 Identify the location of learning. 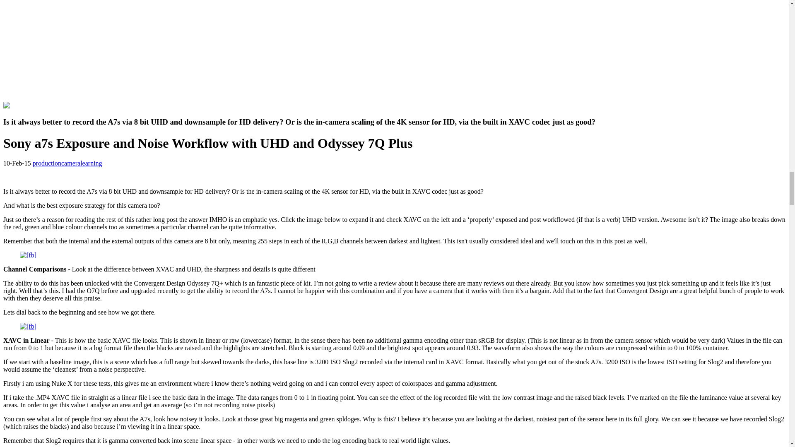
(91, 163).